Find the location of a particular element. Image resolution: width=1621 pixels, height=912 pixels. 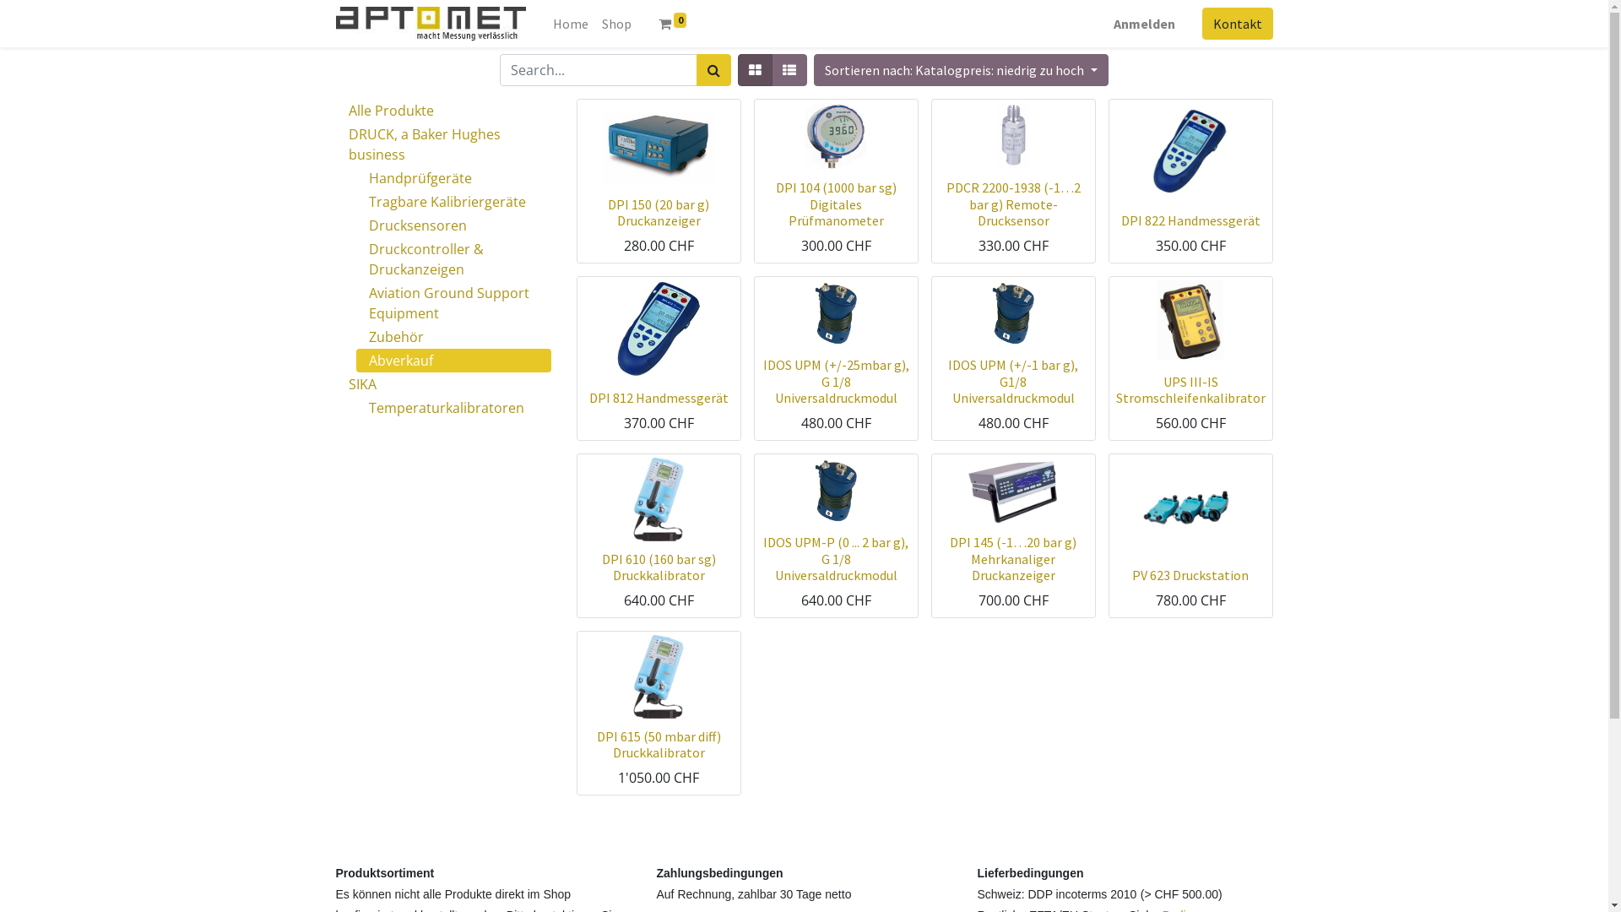

Alle Produkte is located at coordinates (444, 111).